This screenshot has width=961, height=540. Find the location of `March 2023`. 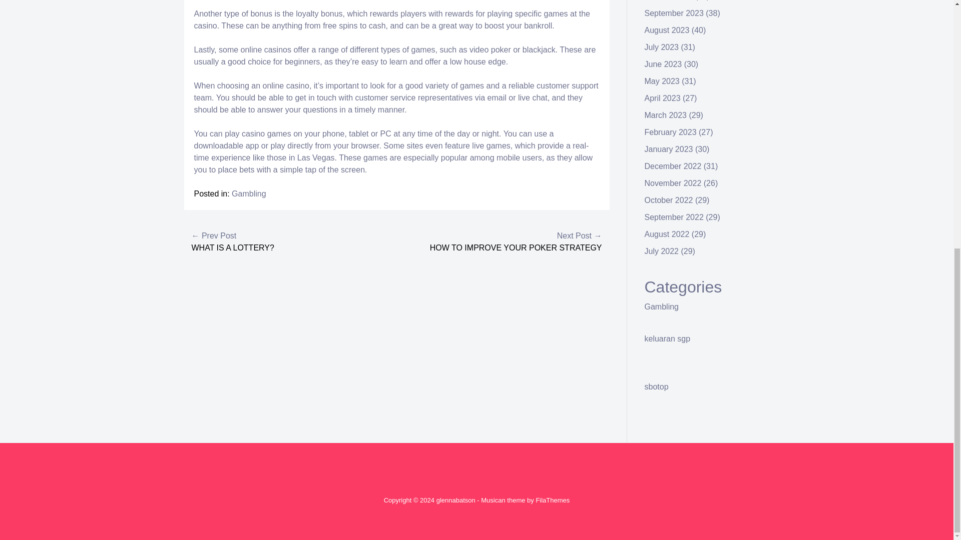

March 2023 is located at coordinates (666, 115).